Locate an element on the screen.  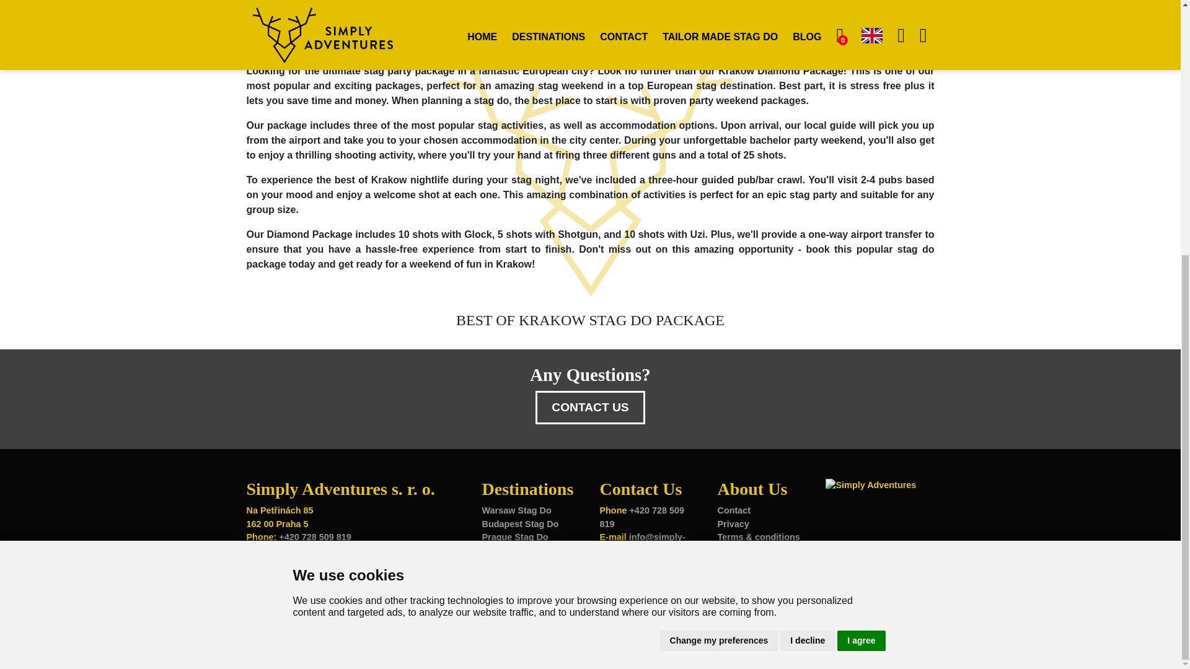
I decline is located at coordinates (808, 234).